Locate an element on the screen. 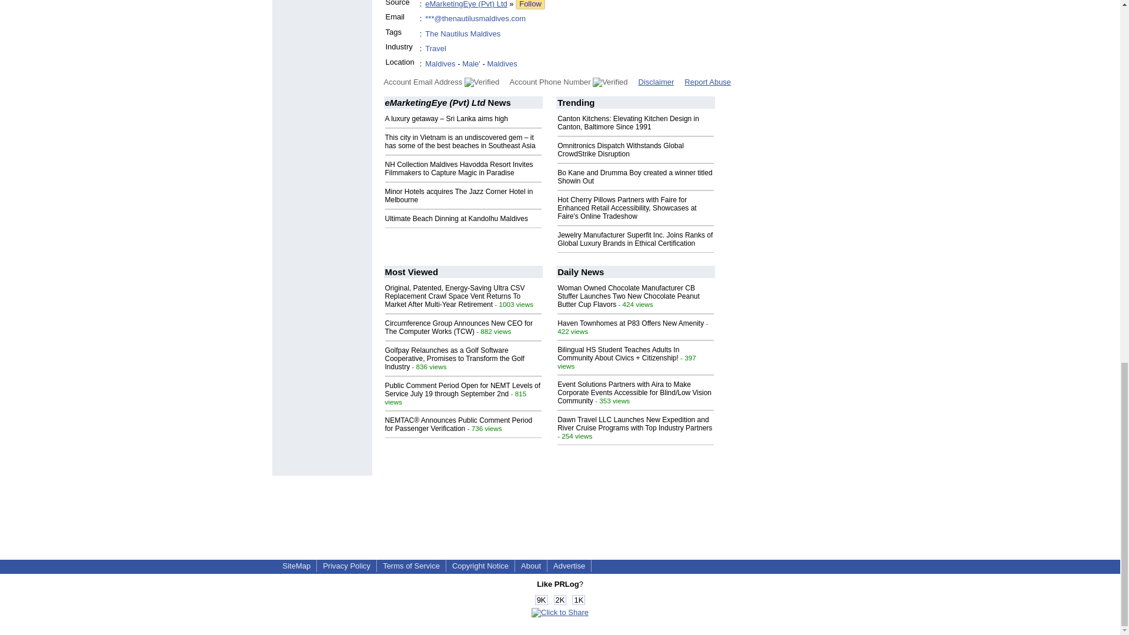 The height and width of the screenshot is (635, 1129). Verified is located at coordinates (481, 82).